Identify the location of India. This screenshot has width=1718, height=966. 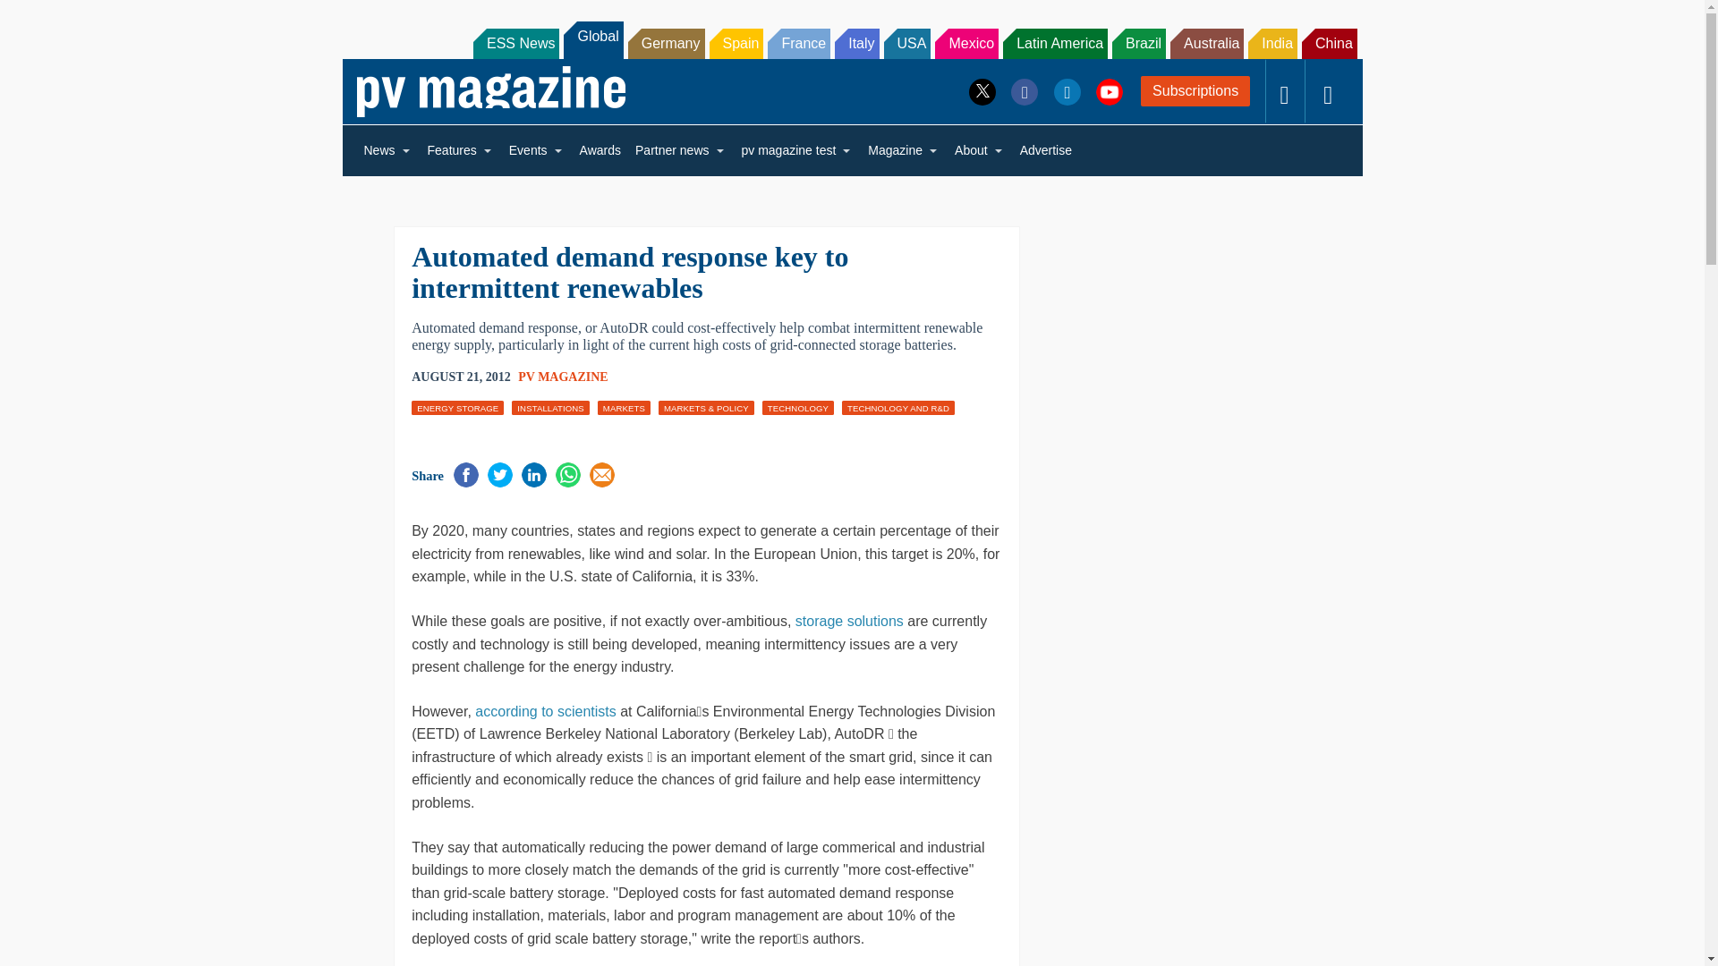
(1272, 43).